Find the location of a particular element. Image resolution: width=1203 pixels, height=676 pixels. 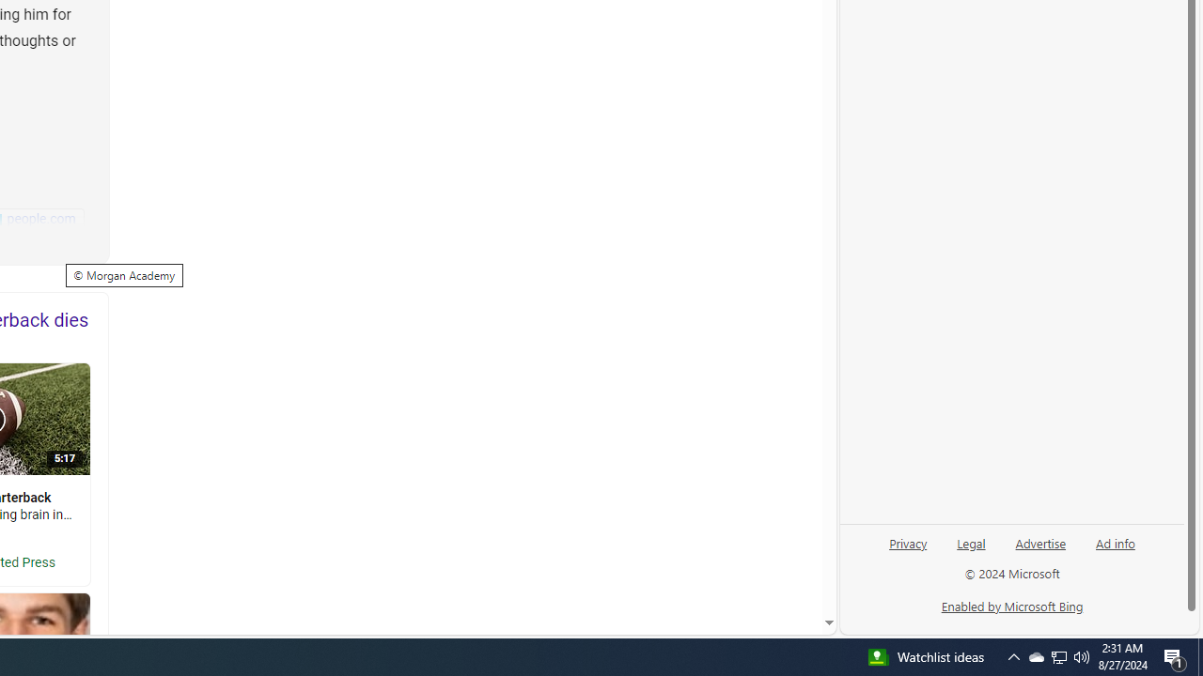

AutomationID: mfa_root is located at coordinates (758, 566).